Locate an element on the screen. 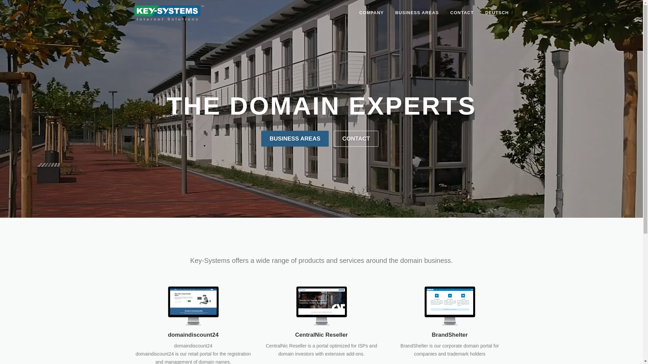 This screenshot has height=364, width=648. BUSINESS AREAS is located at coordinates (295, 139).